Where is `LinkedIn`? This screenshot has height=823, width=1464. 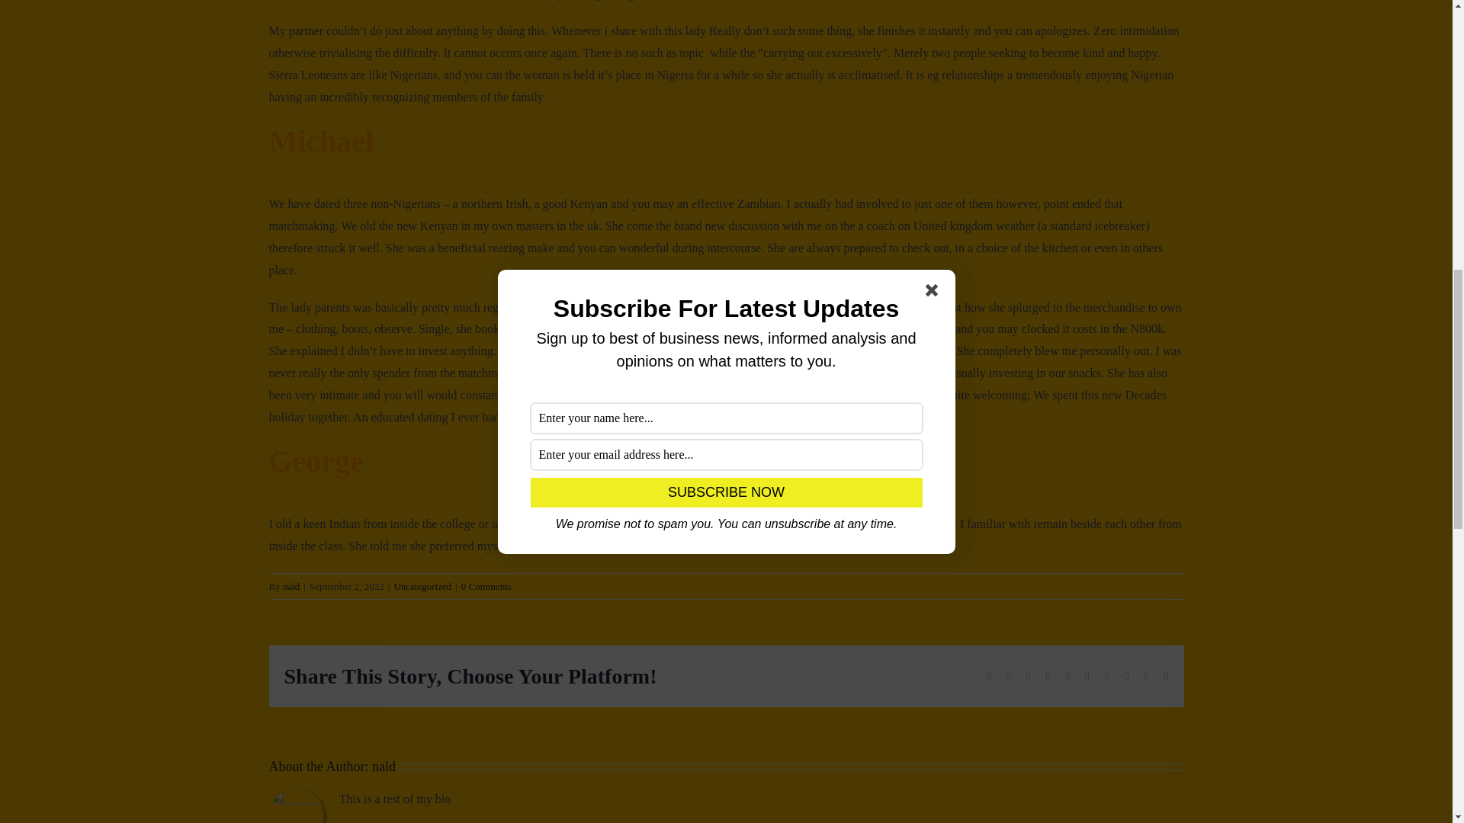
LinkedIn is located at coordinates (1048, 677).